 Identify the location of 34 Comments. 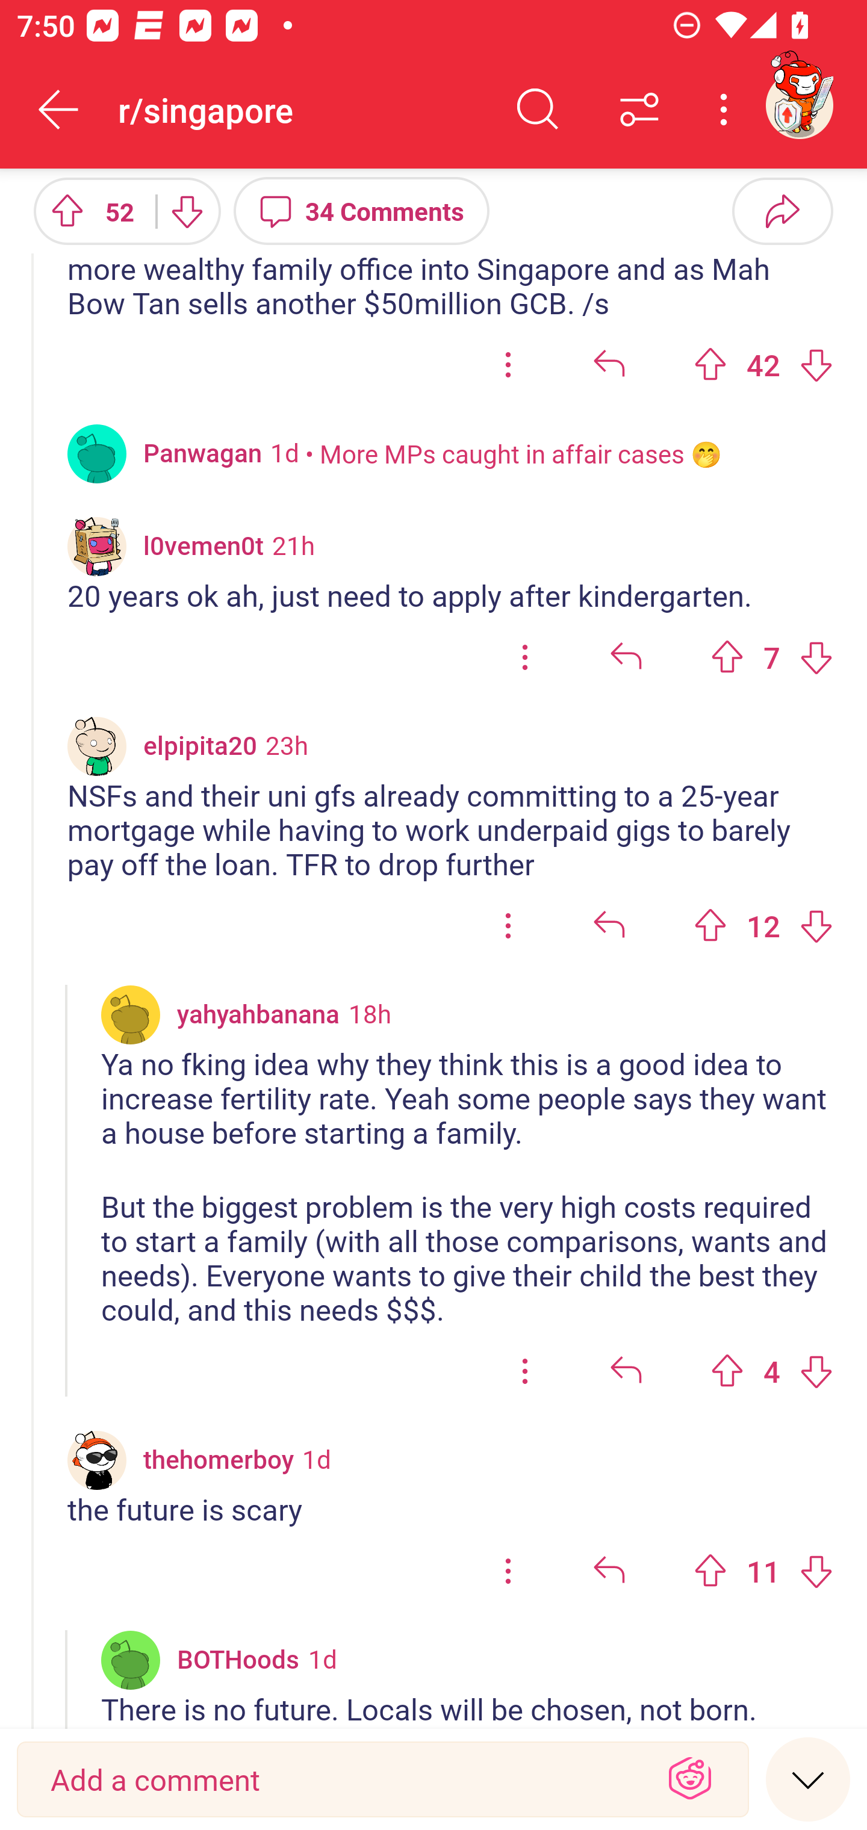
(361, 210).